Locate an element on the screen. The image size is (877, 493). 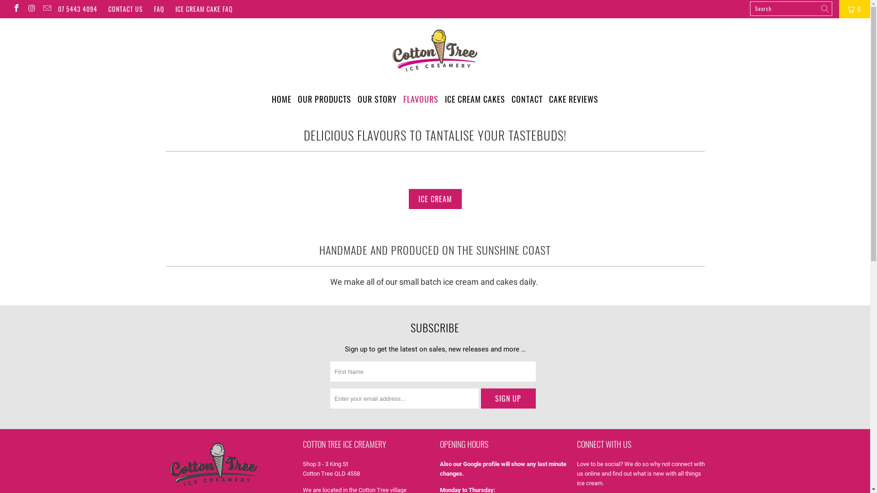
0 is located at coordinates (855, 9).